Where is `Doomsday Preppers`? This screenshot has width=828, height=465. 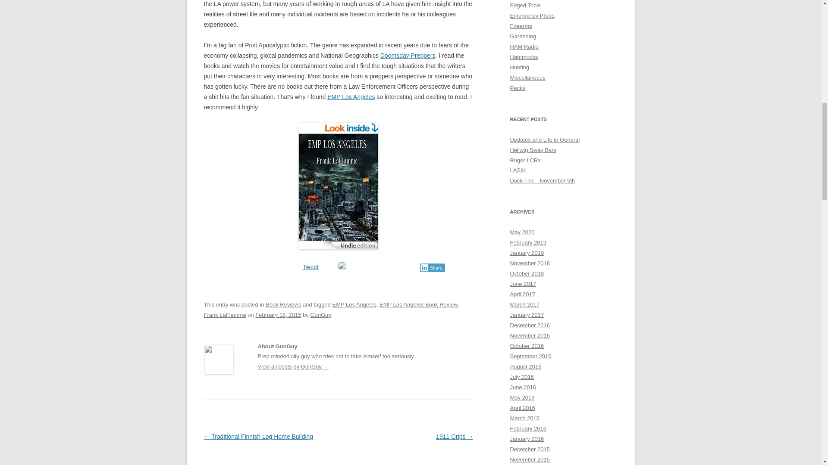
Doomsday Preppers is located at coordinates (408, 55).